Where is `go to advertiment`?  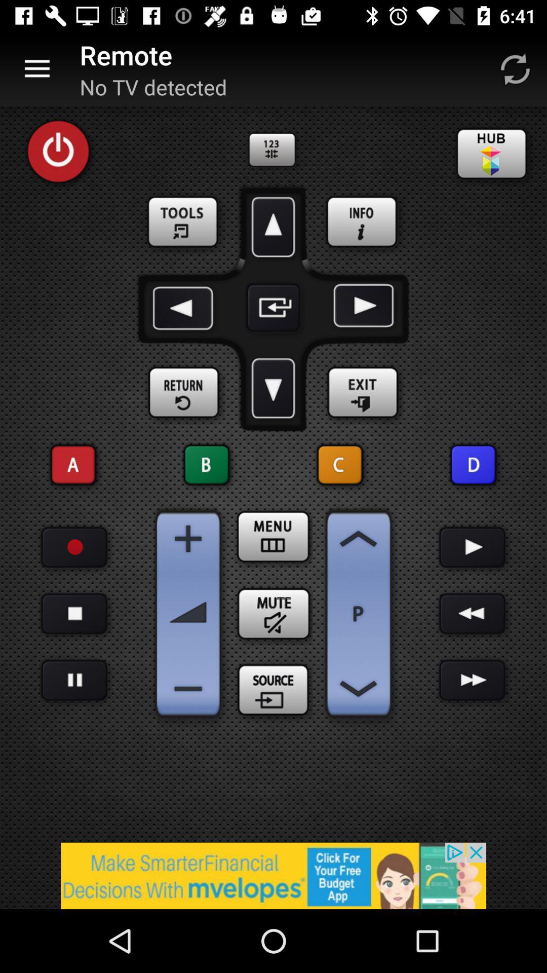 go to advertiment is located at coordinates (273, 876).